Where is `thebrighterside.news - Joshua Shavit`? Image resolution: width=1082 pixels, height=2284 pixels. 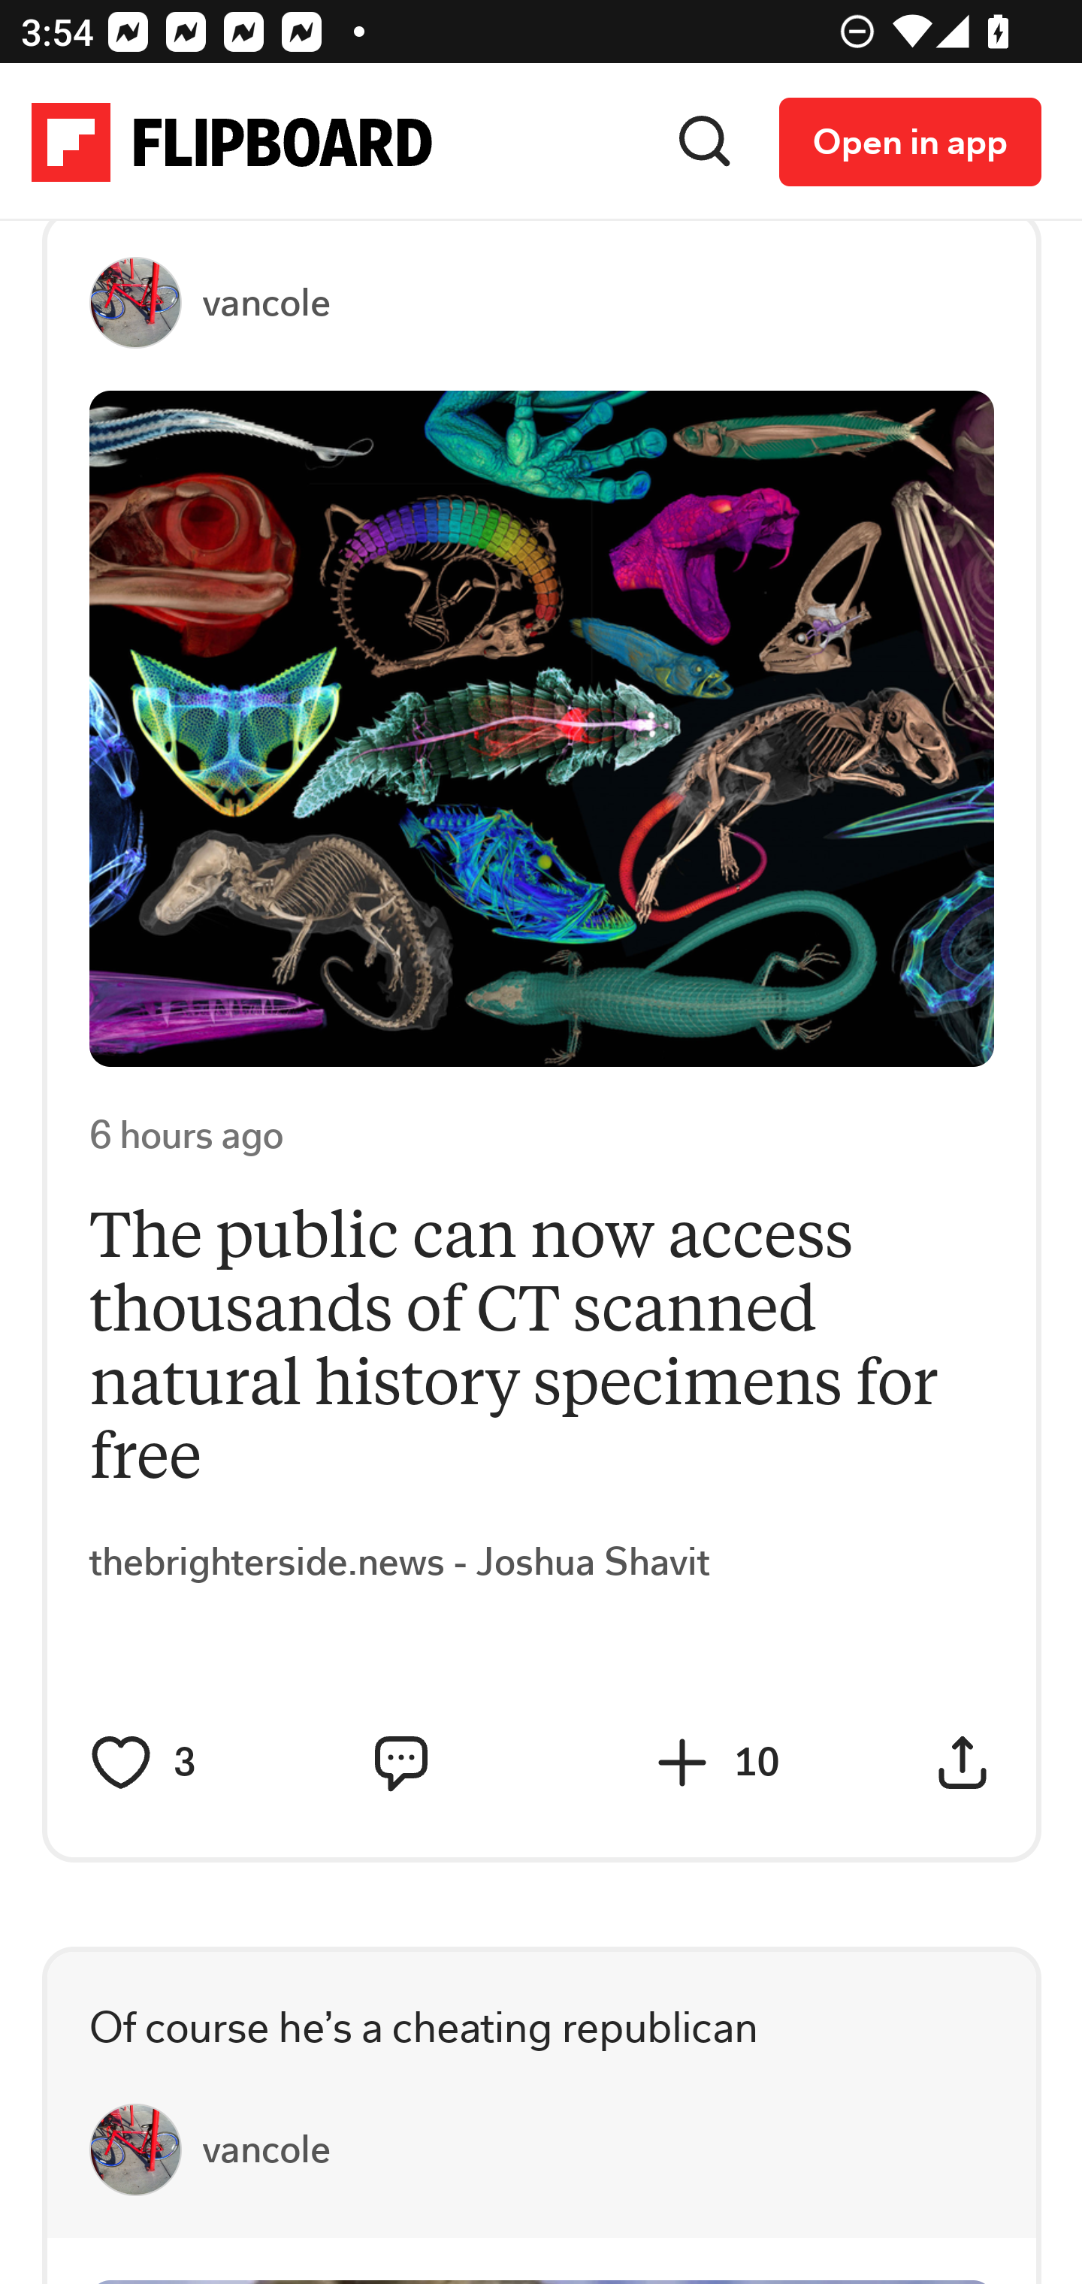
thebrighterside.news - Joshua Shavit is located at coordinates (400, 1564).